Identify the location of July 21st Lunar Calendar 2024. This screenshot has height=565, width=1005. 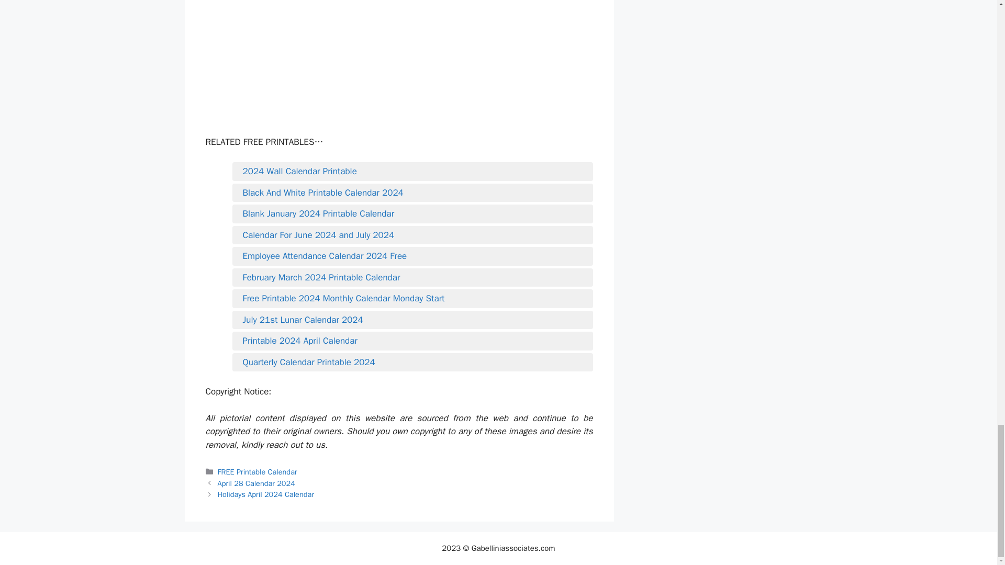
(412, 320).